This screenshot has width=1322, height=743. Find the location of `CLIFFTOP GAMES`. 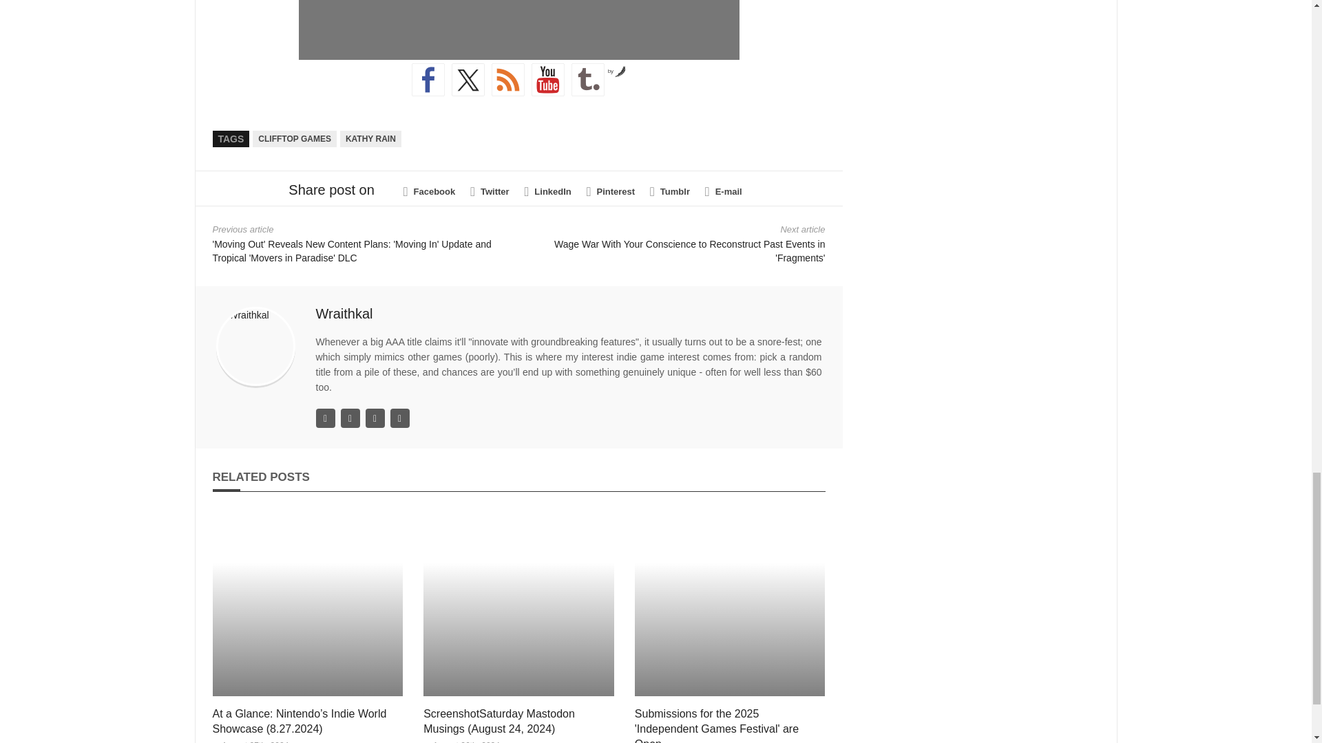

CLIFFTOP GAMES is located at coordinates (295, 139).